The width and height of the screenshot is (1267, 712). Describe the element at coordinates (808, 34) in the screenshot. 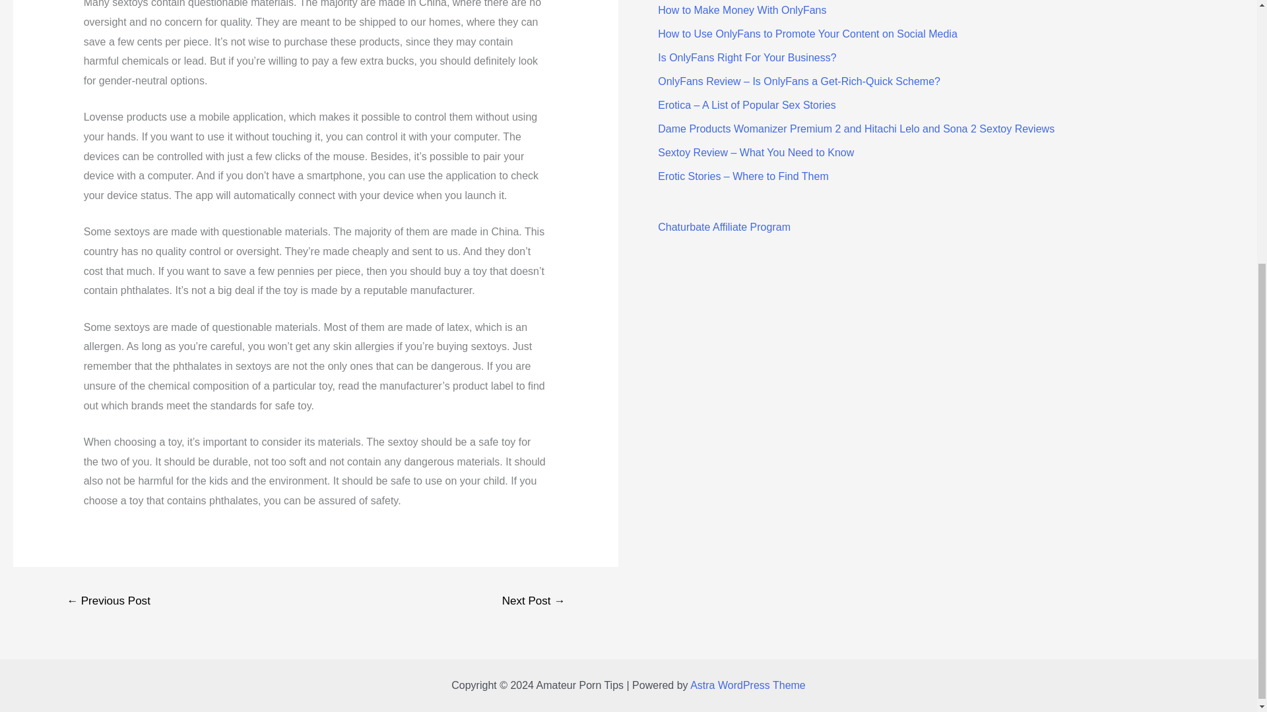

I see `How to Use OnlyFans to Promote Your Content on Social Media` at that location.